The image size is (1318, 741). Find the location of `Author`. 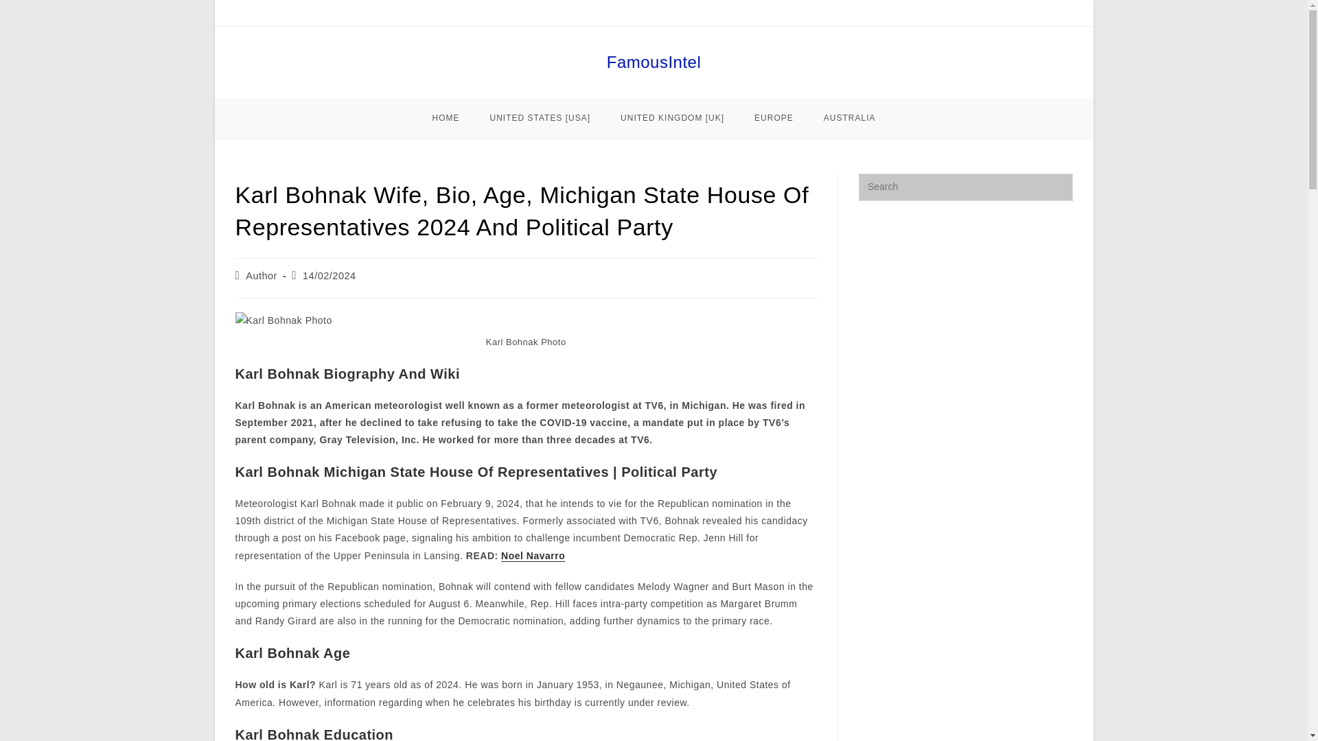

Author is located at coordinates (261, 276).